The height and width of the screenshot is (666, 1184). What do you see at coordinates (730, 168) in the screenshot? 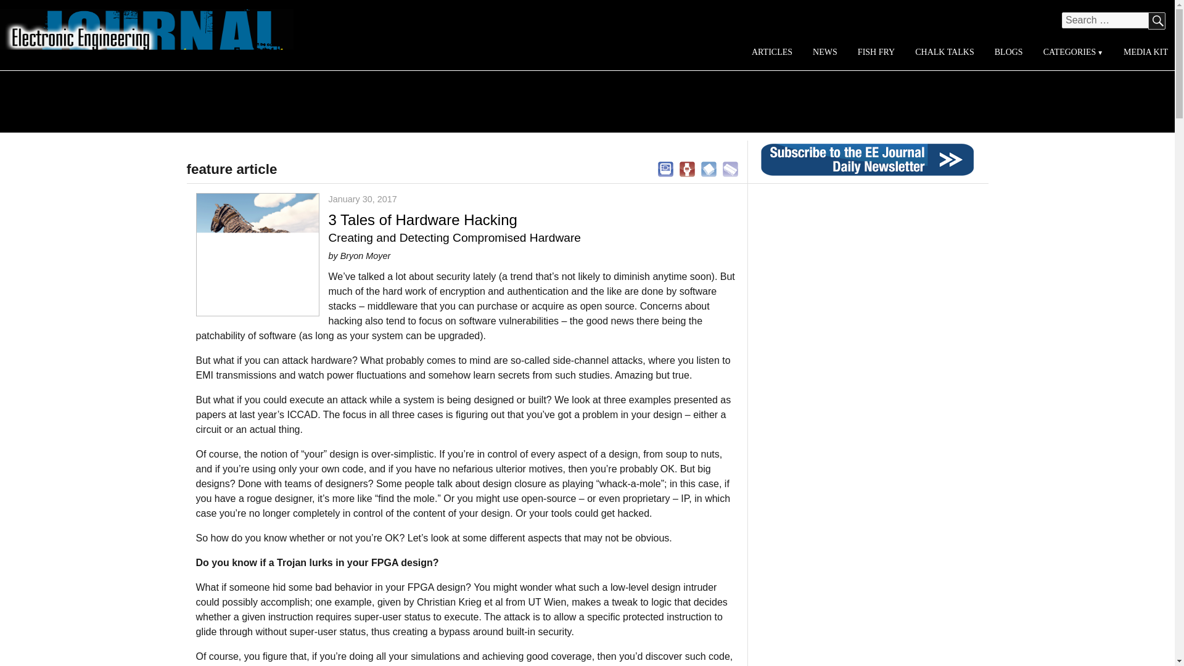
I see `Semiconductor` at bounding box center [730, 168].